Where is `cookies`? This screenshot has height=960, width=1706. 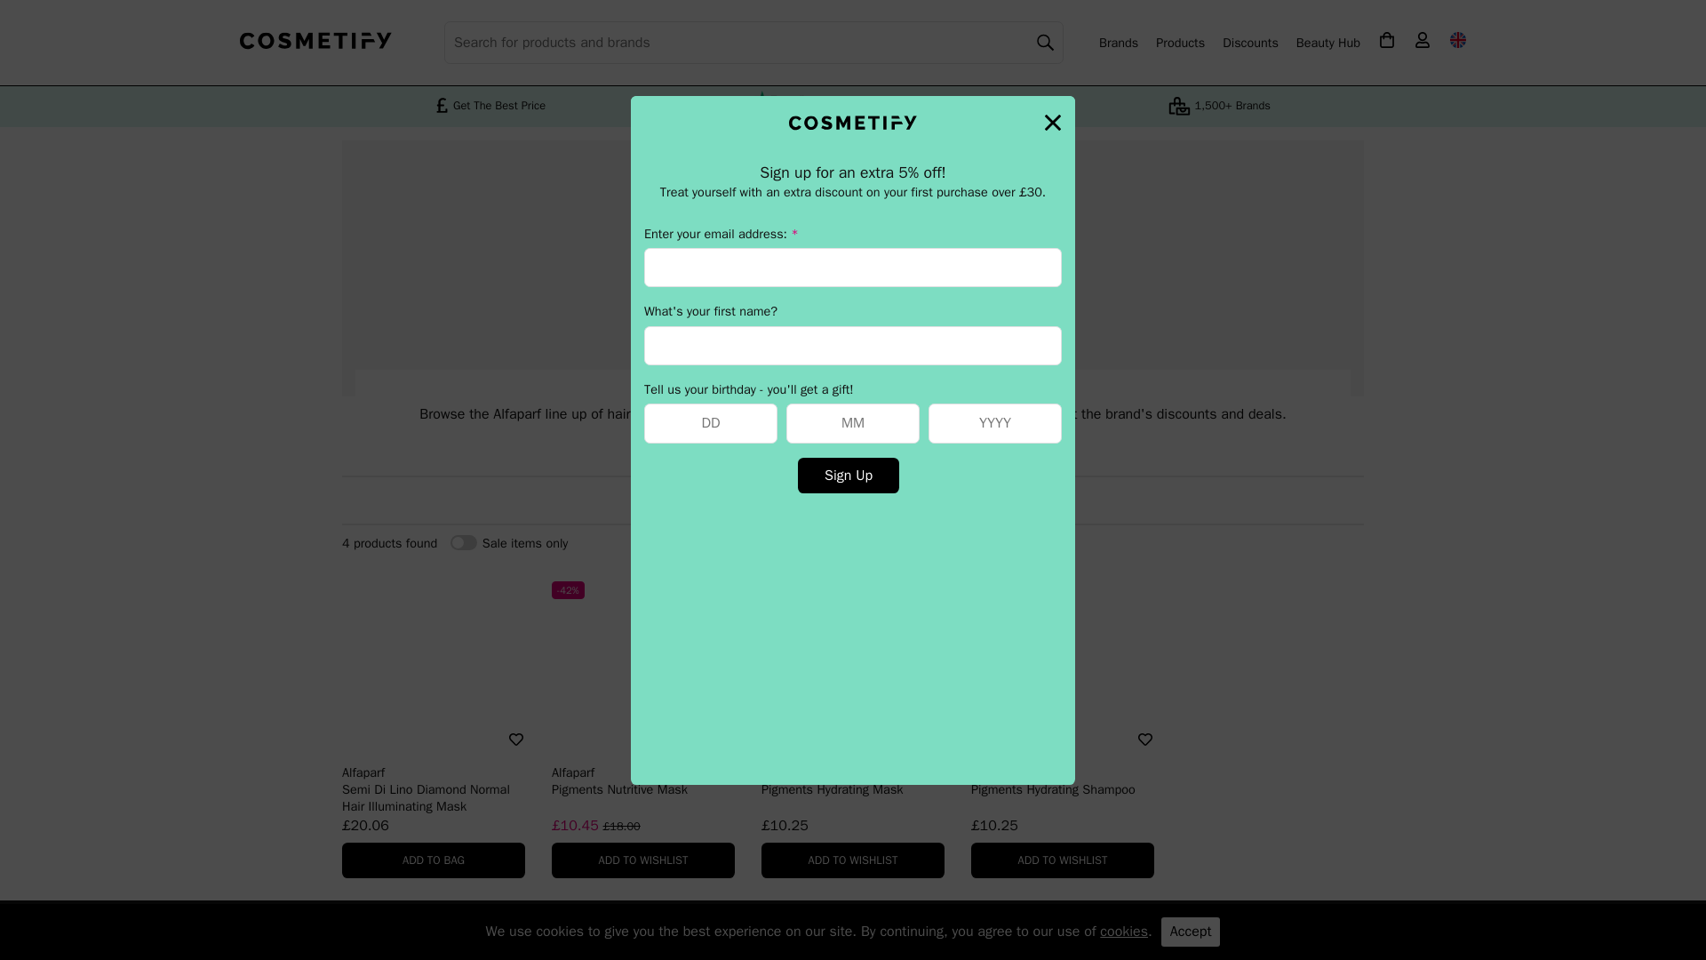
cookies is located at coordinates (1124, 932).